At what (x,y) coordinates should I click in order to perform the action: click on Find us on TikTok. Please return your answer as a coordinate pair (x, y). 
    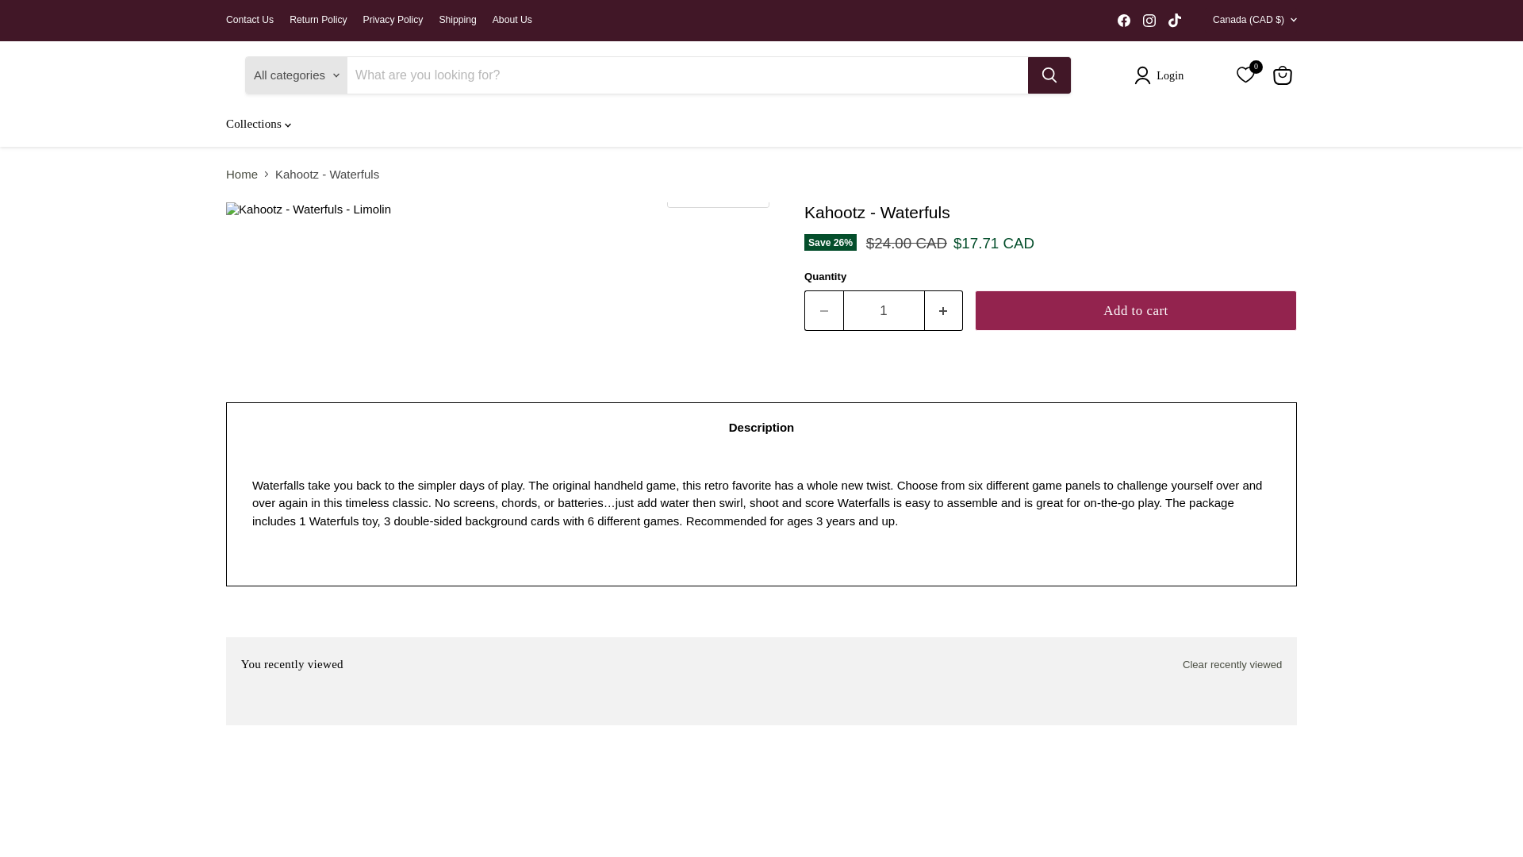
    Looking at the image, I should click on (1174, 20).